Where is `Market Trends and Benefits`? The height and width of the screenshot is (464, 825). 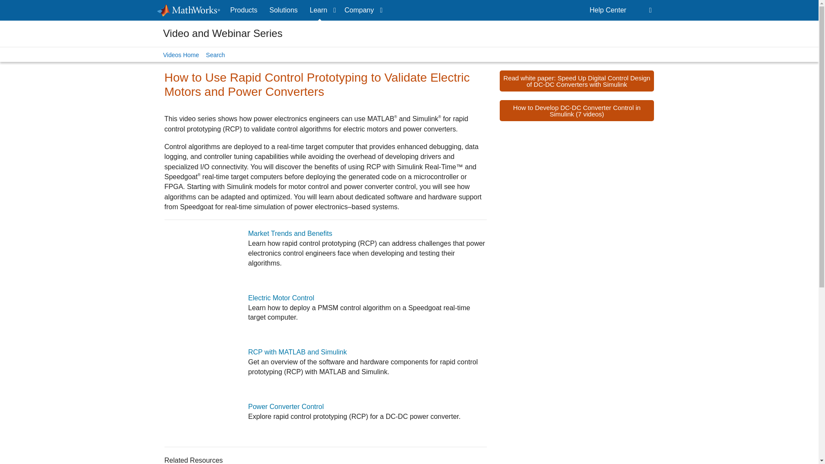
Market Trends and Benefits is located at coordinates (290, 233).